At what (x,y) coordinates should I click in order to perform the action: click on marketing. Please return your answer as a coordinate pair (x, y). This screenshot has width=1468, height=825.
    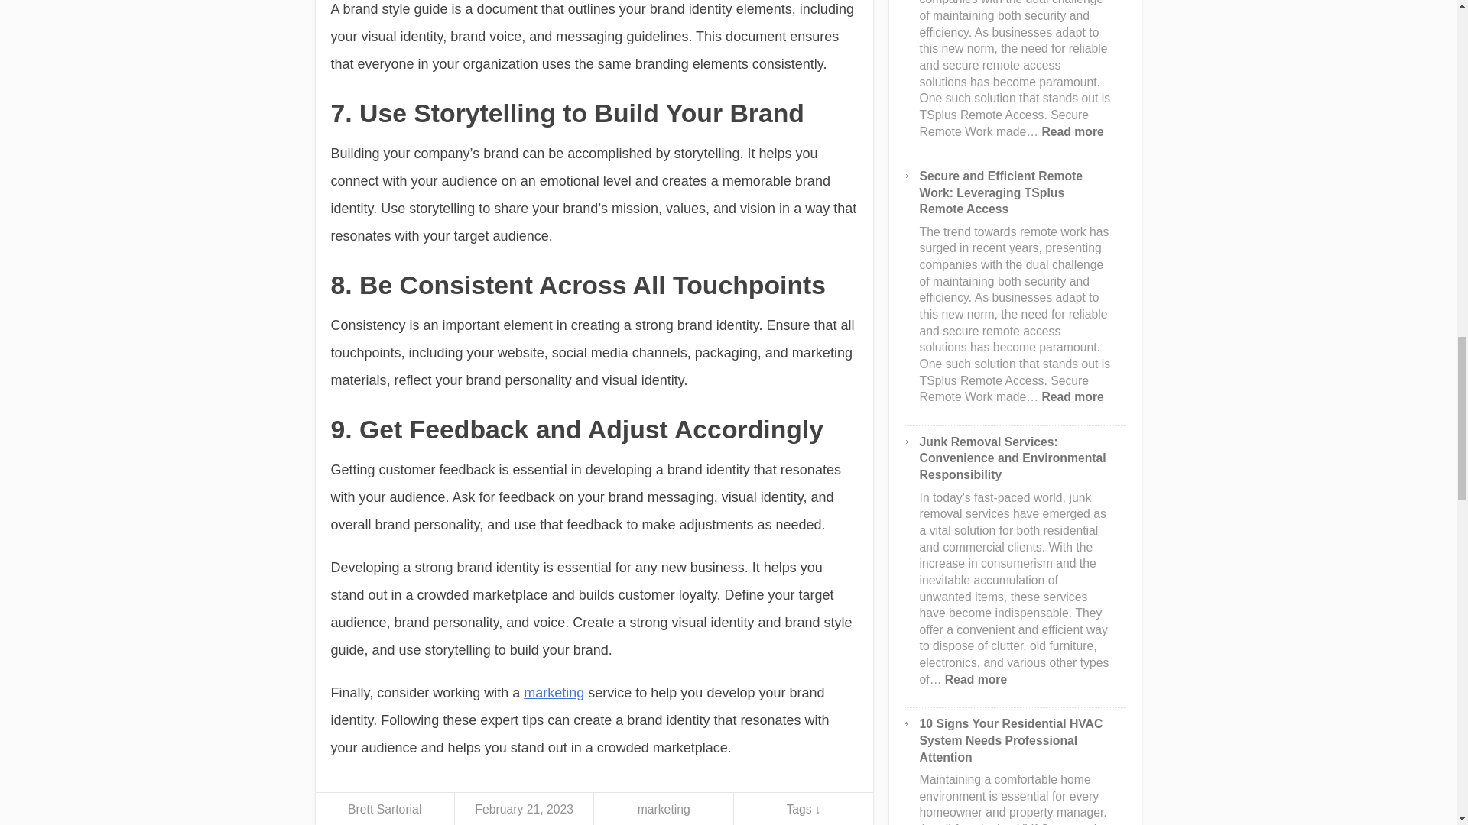
    Looking at the image, I should click on (664, 809).